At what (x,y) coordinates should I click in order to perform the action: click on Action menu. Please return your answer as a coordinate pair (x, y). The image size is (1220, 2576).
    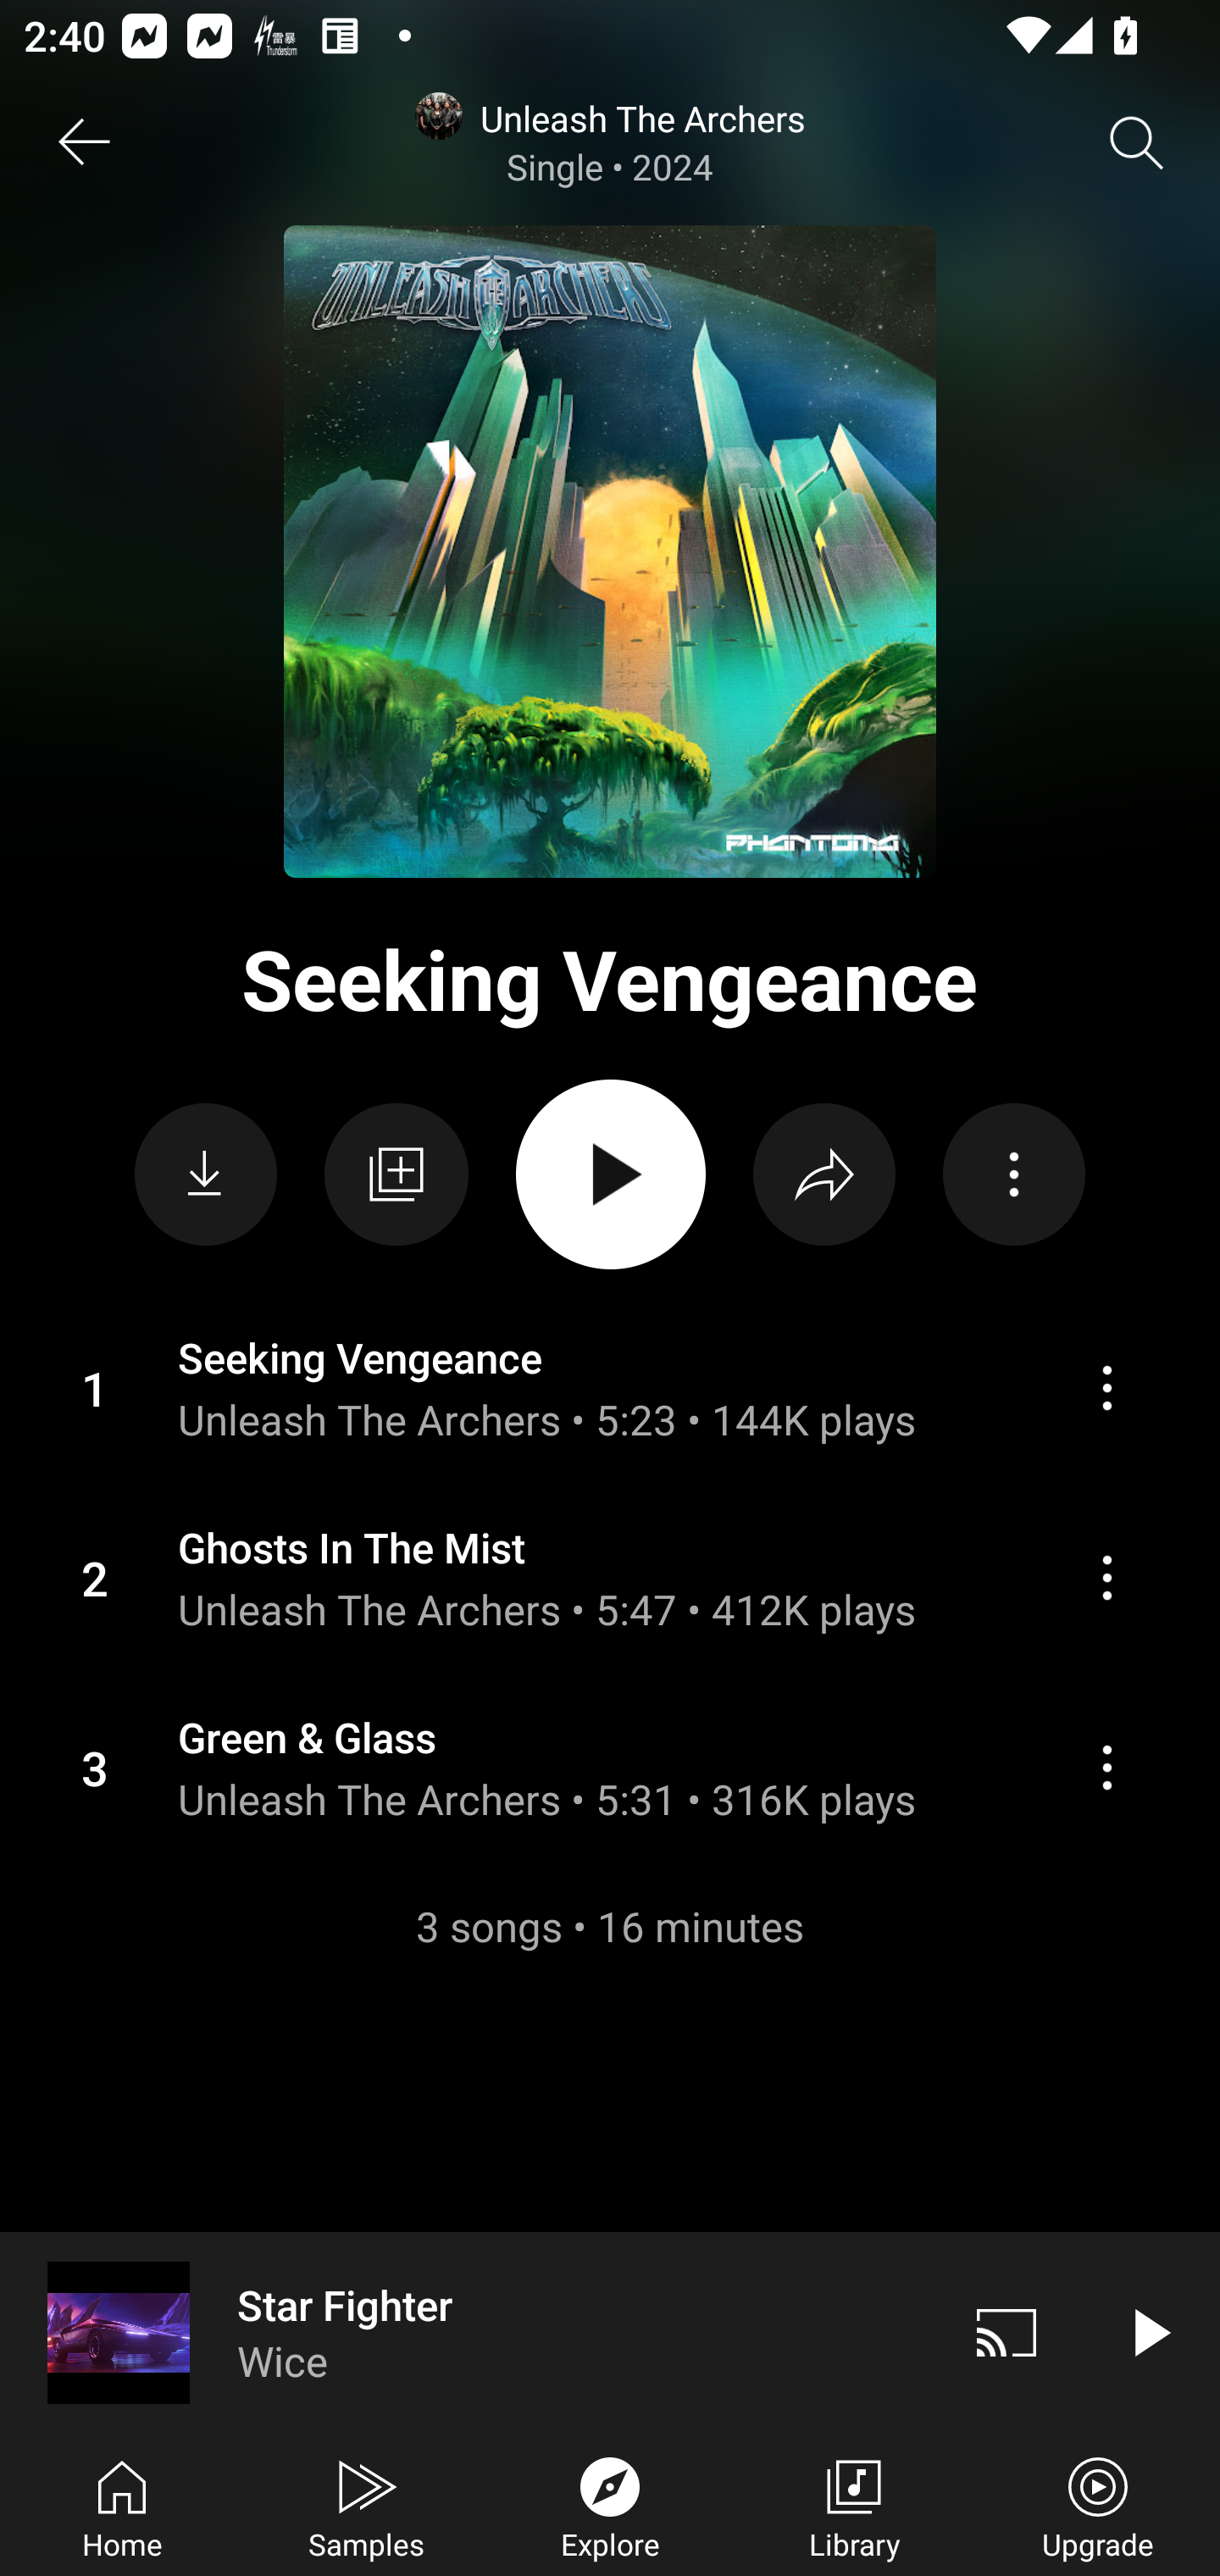
    Looking at the image, I should click on (1106, 1386).